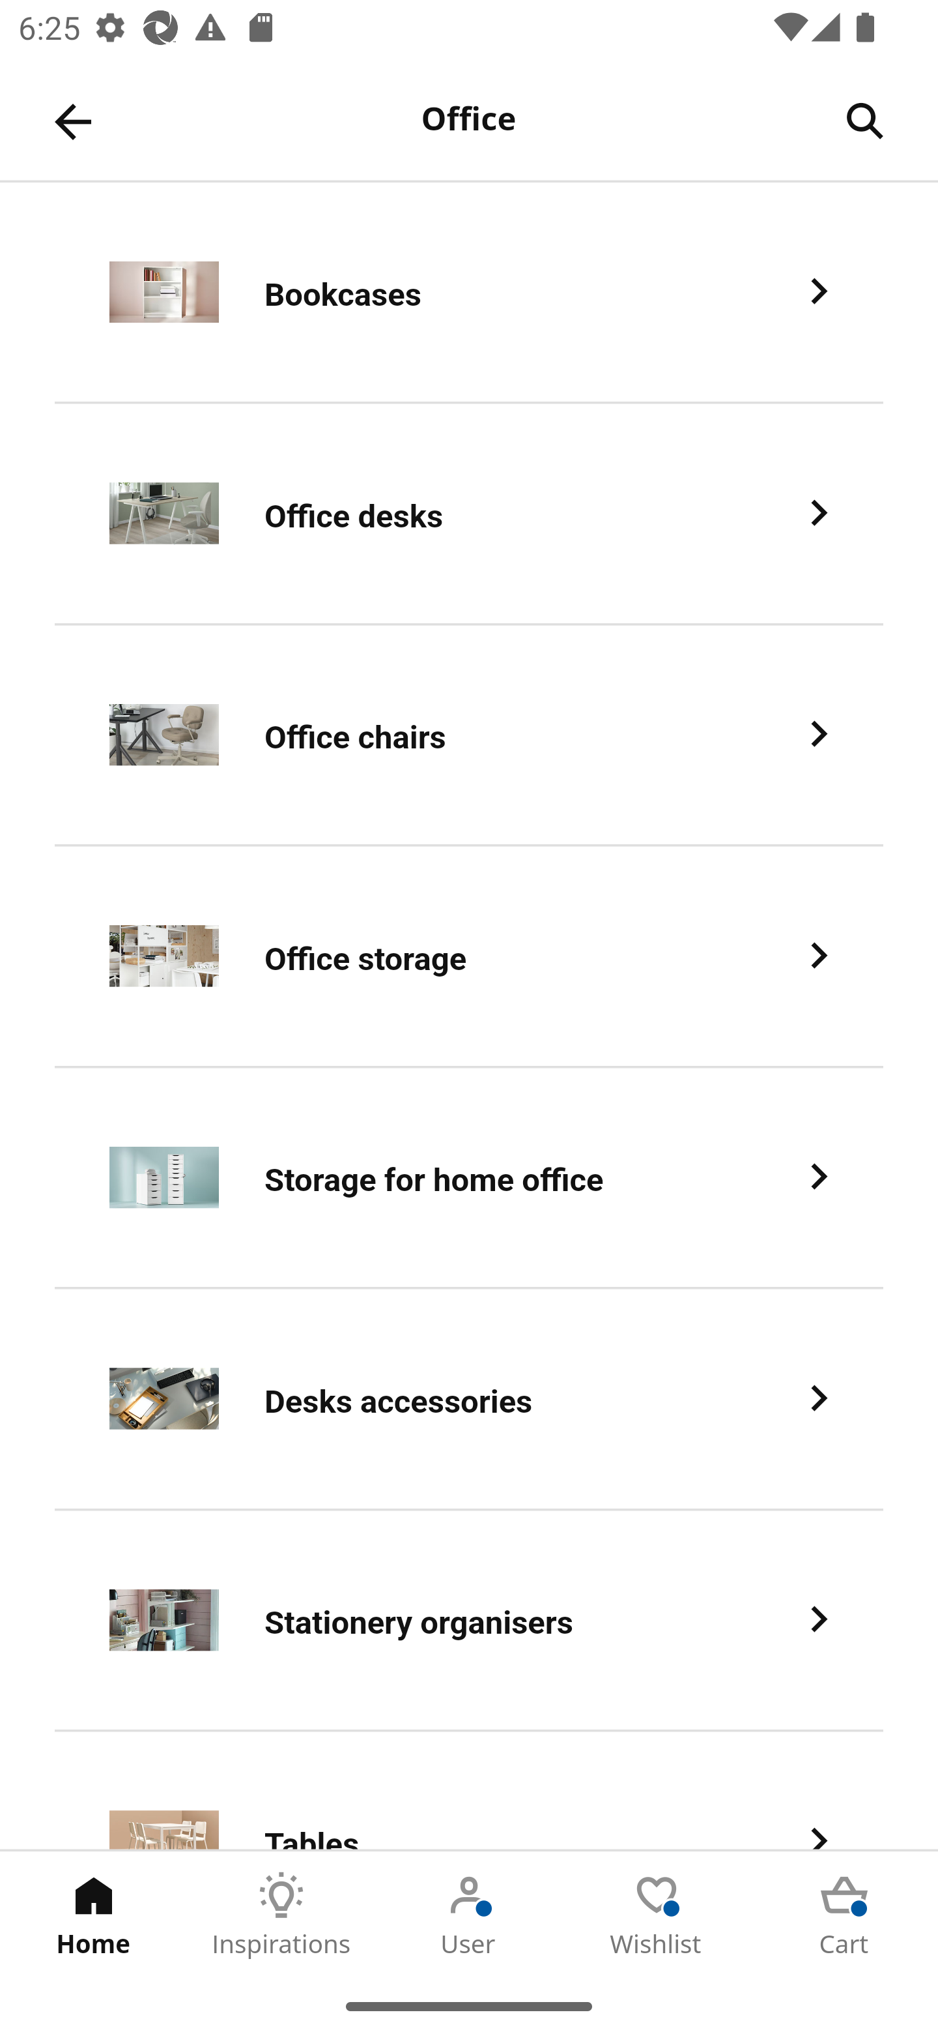 The image size is (938, 2034). I want to click on Wishlist
Tab 4 of 5, so click(657, 1915).